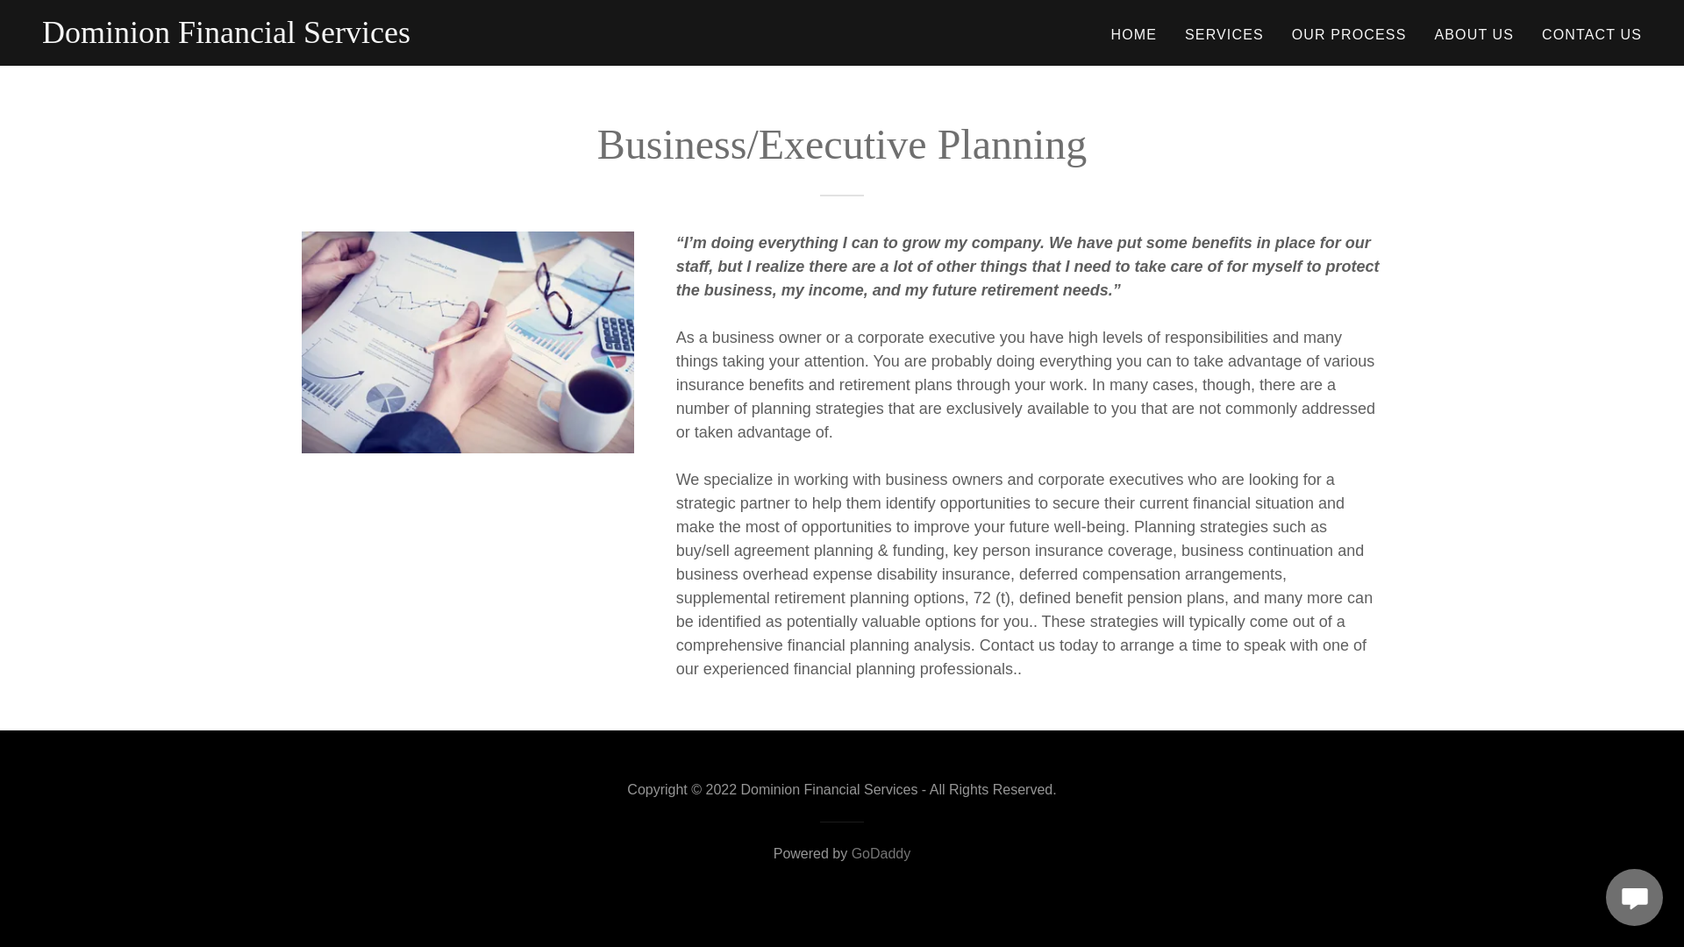 The width and height of the screenshot is (1684, 947). Describe the element at coordinates (881, 853) in the screenshot. I see `GoDaddy` at that location.